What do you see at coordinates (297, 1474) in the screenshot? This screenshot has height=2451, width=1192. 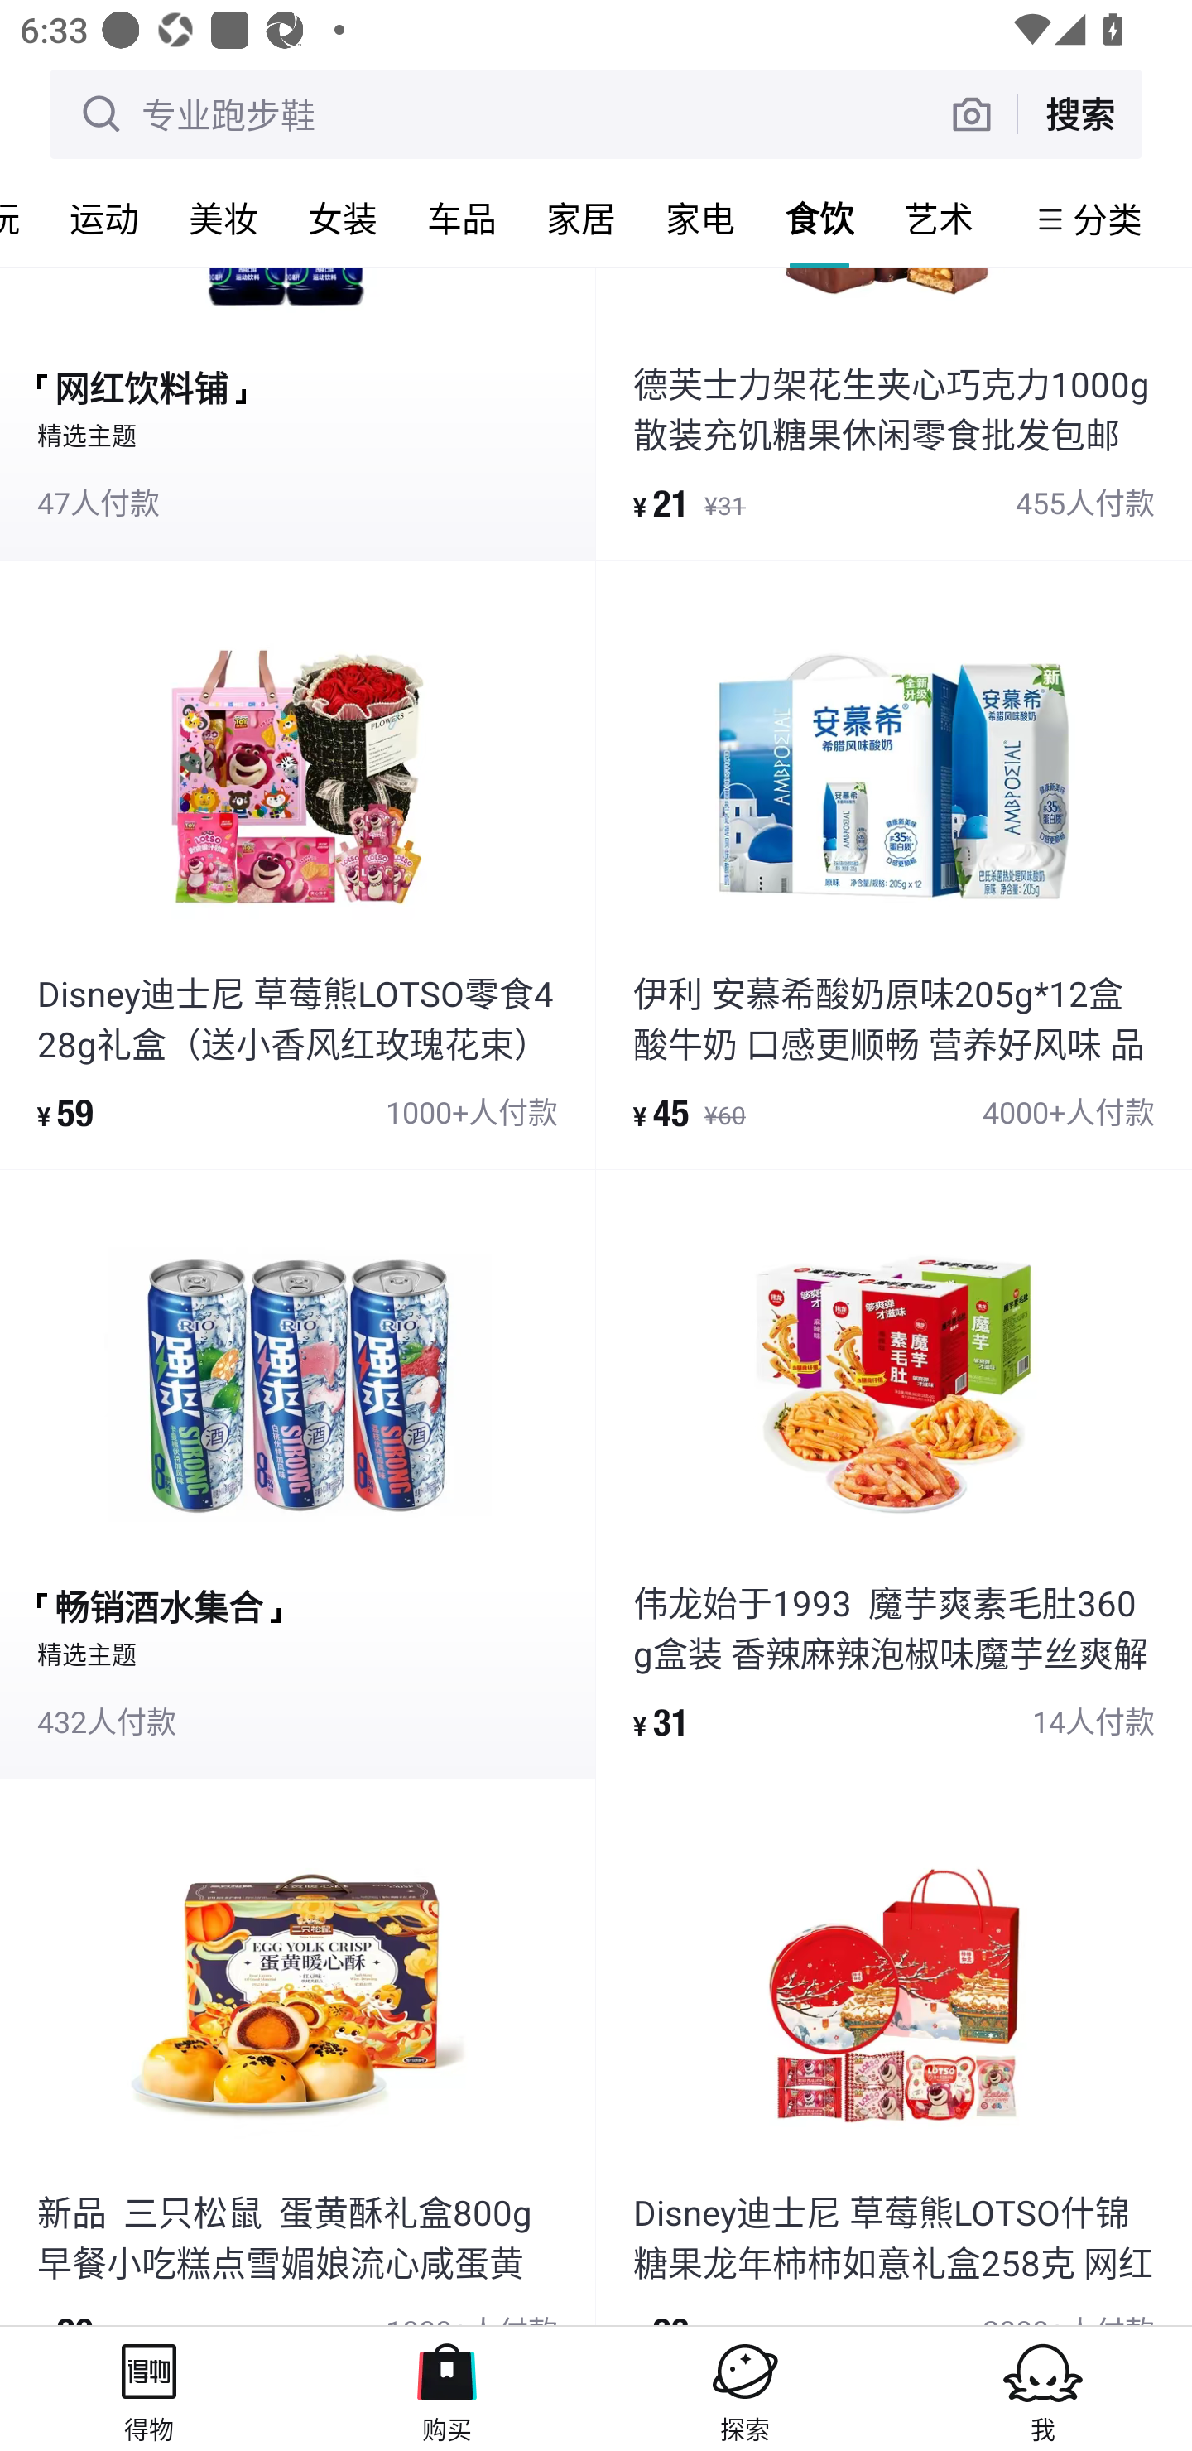 I see `畅销酒水集合 精选主题 432人付款` at bounding box center [297, 1474].